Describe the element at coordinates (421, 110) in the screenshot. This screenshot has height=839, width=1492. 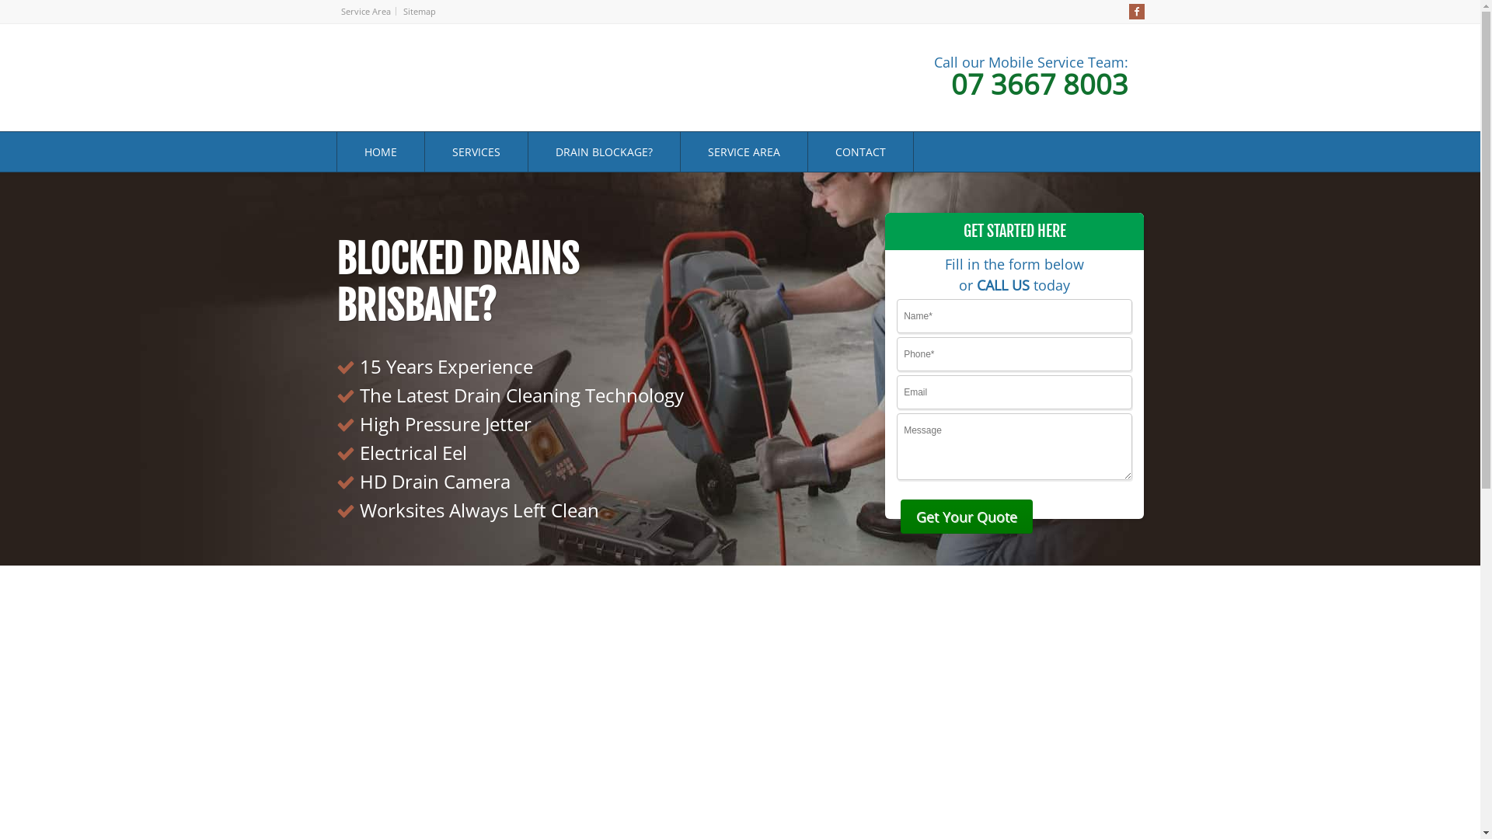
I see `Drain Cleaning Brisbane` at that location.